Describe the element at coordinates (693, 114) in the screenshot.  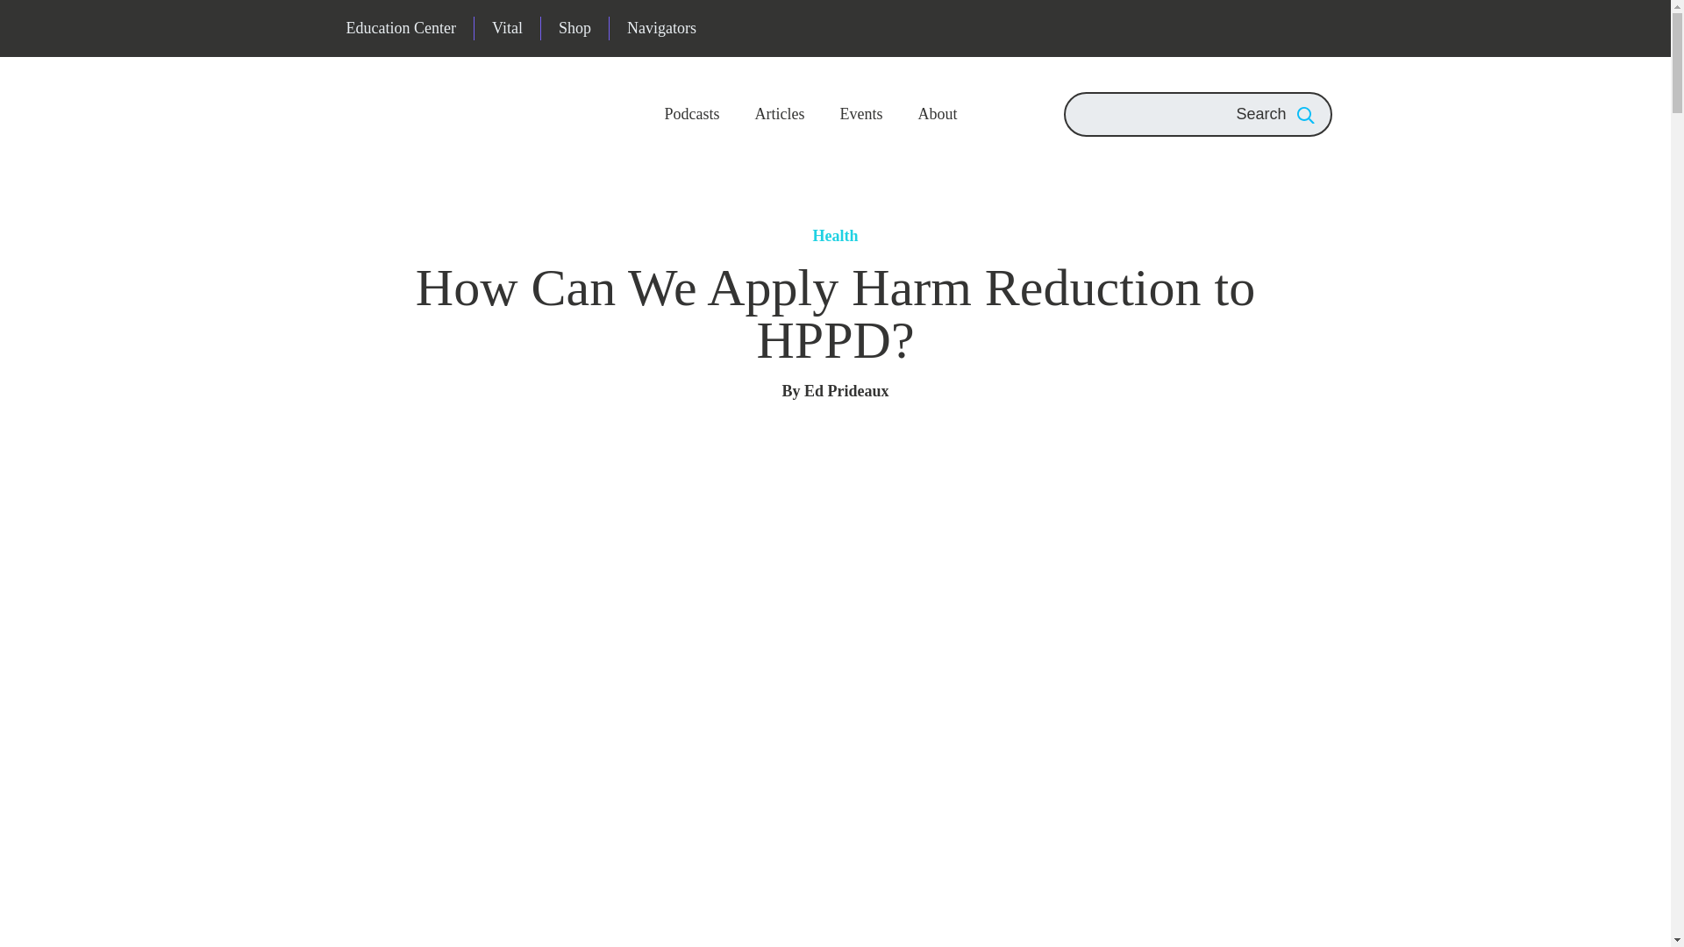
I see `Podcasts` at that location.